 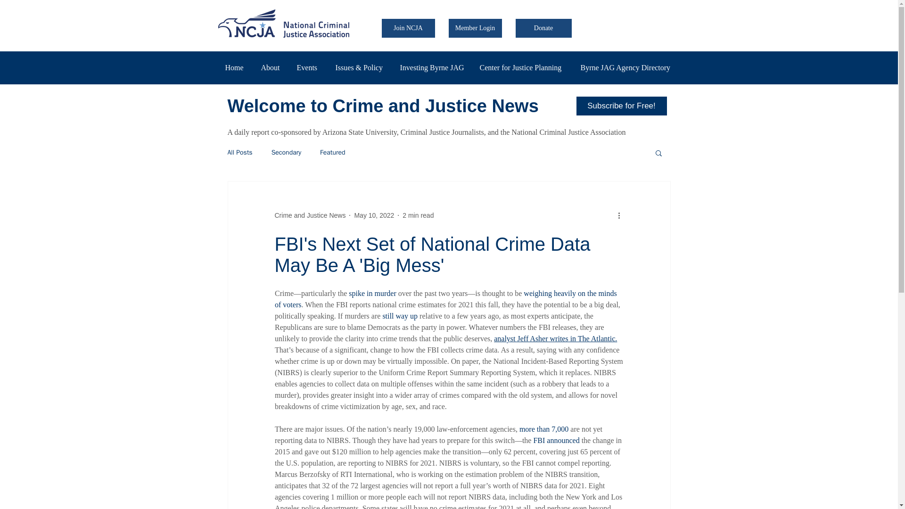 What do you see at coordinates (475, 28) in the screenshot?
I see `Member Login` at bounding box center [475, 28].